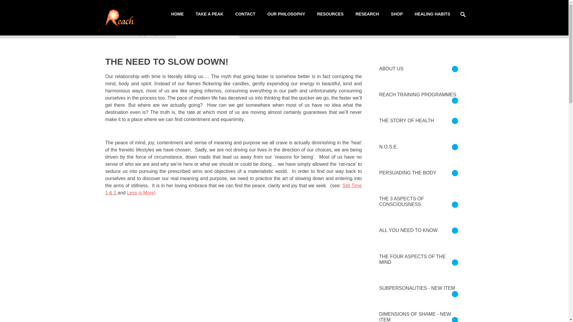  Describe the element at coordinates (330, 14) in the screenshot. I see `RESOURCES` at that location.